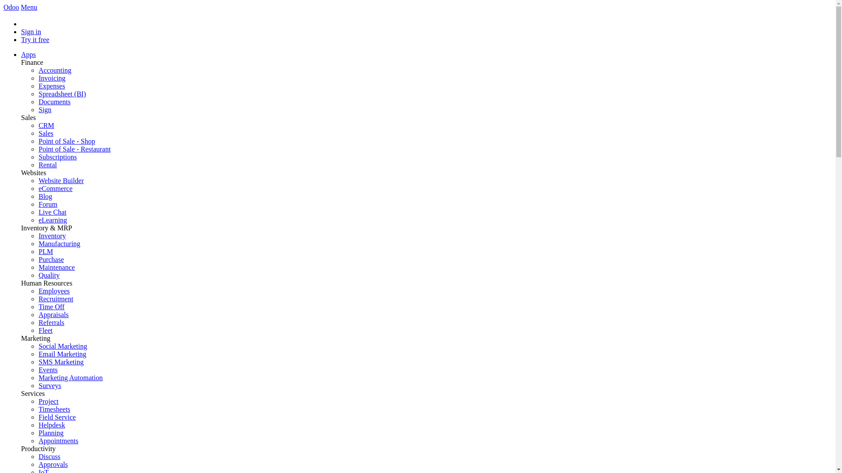 The width and height of the screenshot is (842, 473). I want to click on Appointments, so click(59, 441).